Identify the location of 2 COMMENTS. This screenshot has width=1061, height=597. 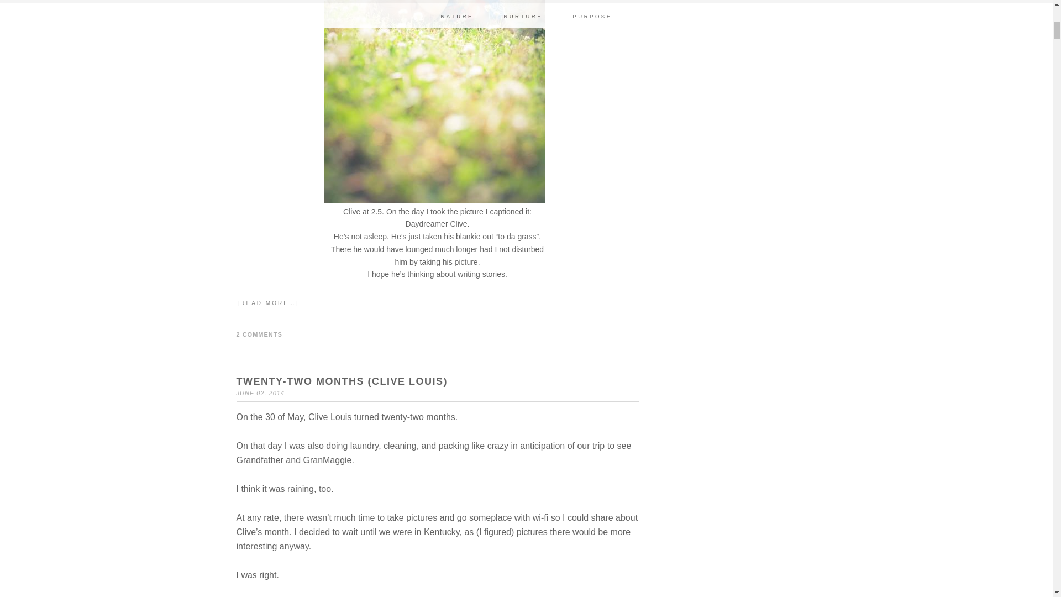
(259, 334).